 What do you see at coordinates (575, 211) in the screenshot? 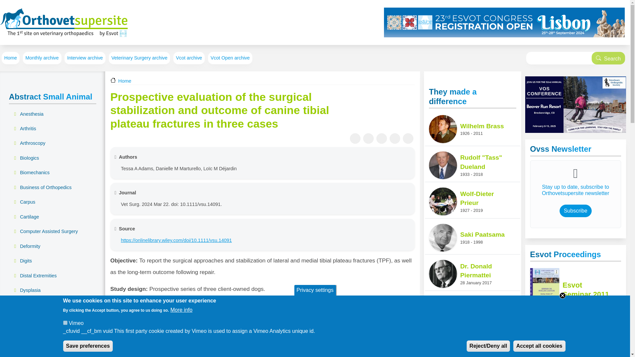
I see `Subscribe to Orthovetsupersite newsletter` at bounding box center [575, 211].